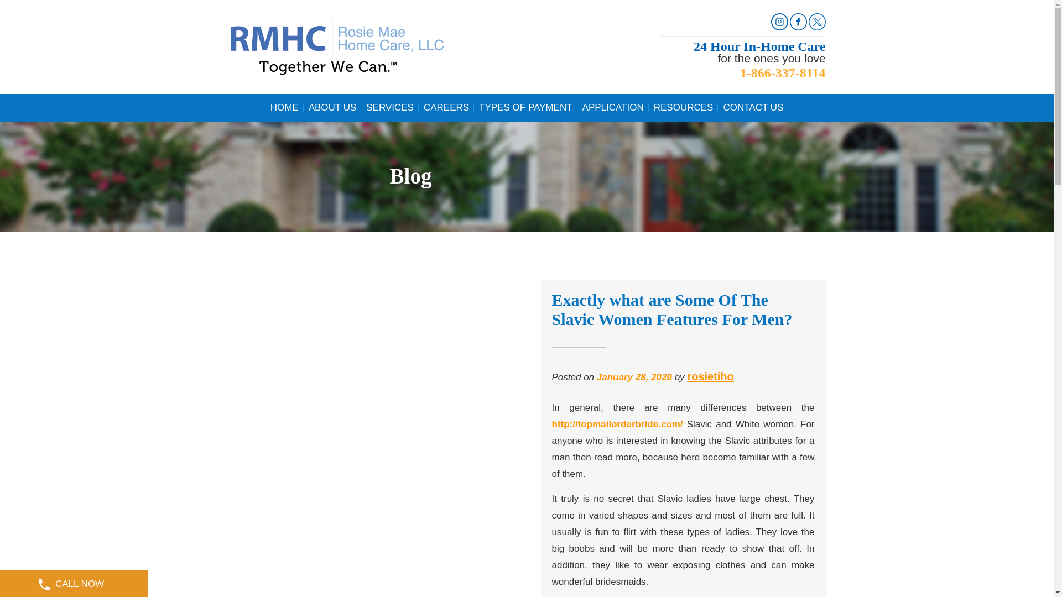 The width and height of the screenshot is (1062, 597). What do you see at coordinates (634, 377) in the screenshot?
I see `January 28, 2020` at bounding box center [634, 377].